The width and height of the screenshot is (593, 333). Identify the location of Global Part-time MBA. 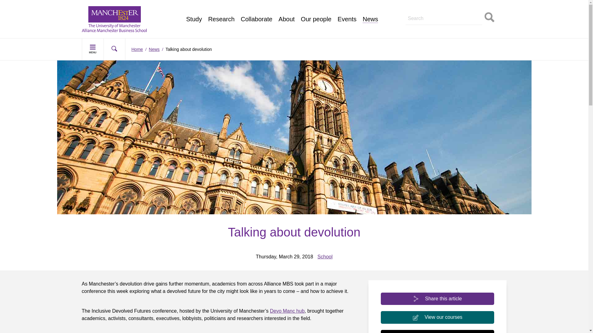
(218, 1).